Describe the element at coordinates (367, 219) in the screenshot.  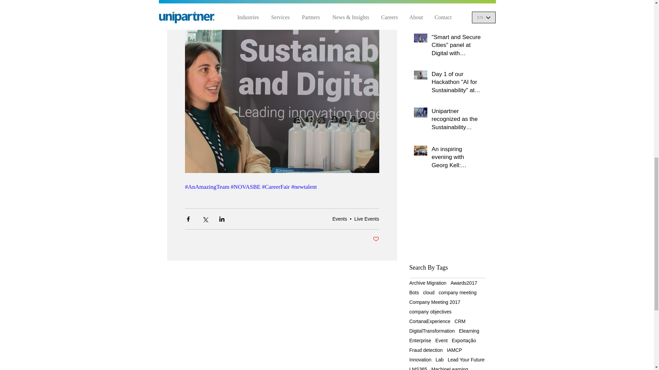
I see `Live Events` at that location.